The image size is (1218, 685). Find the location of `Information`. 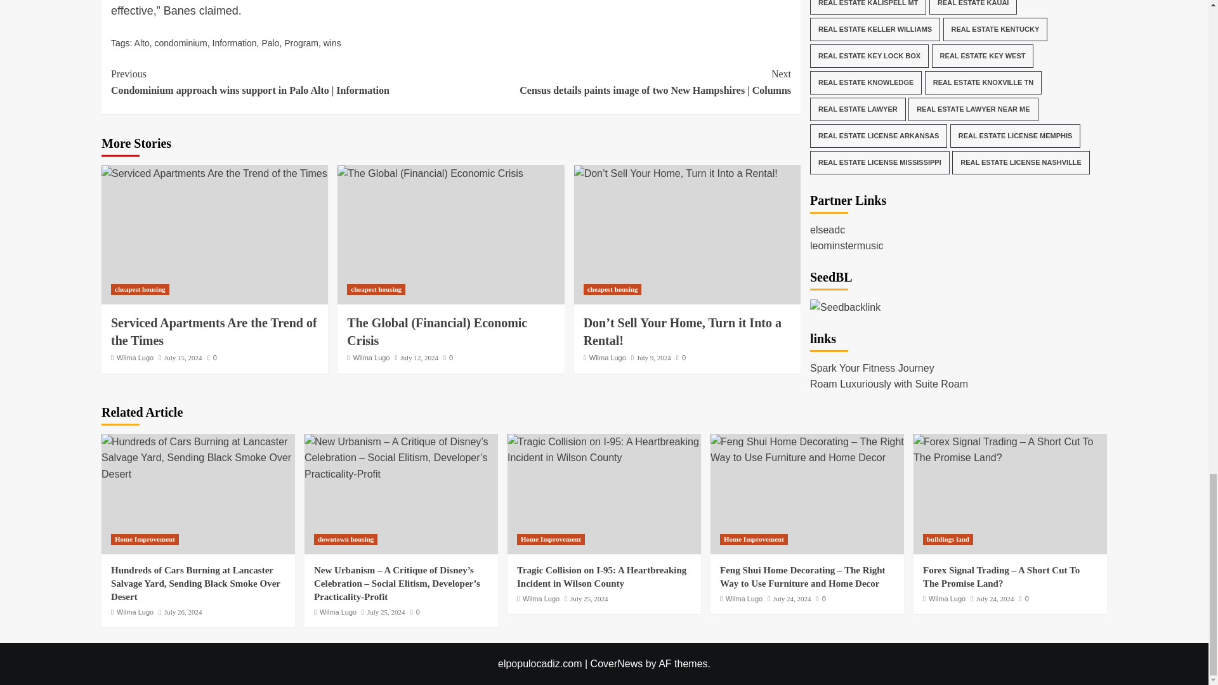

Information is located at coordinates (235, 43).